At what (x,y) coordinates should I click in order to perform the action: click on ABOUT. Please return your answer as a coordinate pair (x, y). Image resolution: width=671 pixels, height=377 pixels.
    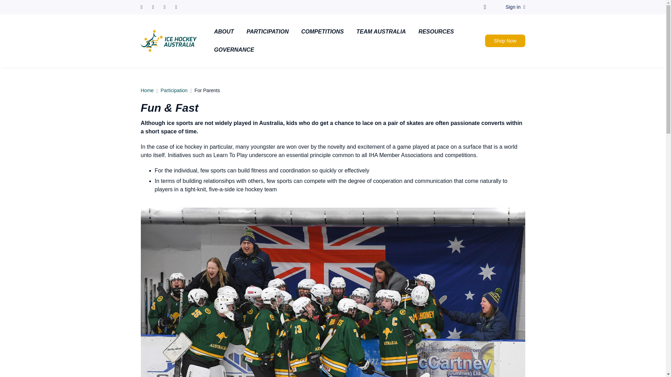
    Looking at the image, I should click on (224, 31).